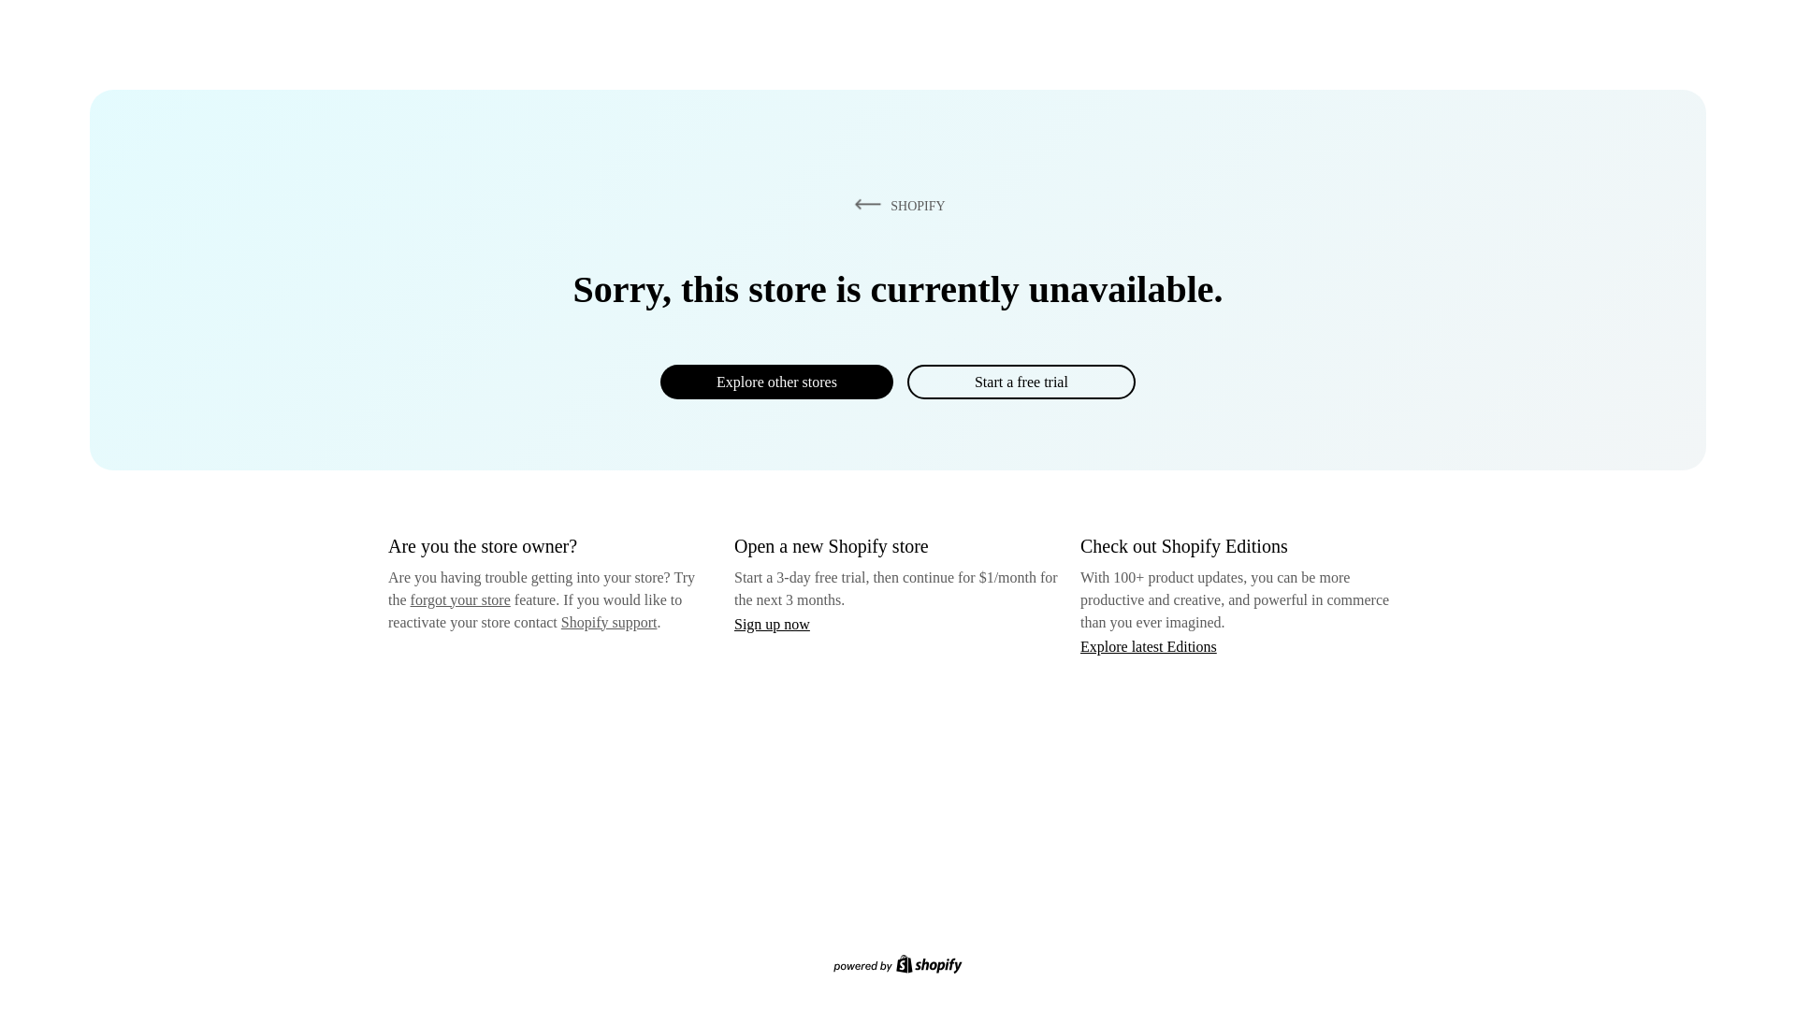  What do you see at coordinates (1021, 382) in the screenshot?
I see `Start a free trial` at bounding box center [1021, 382].